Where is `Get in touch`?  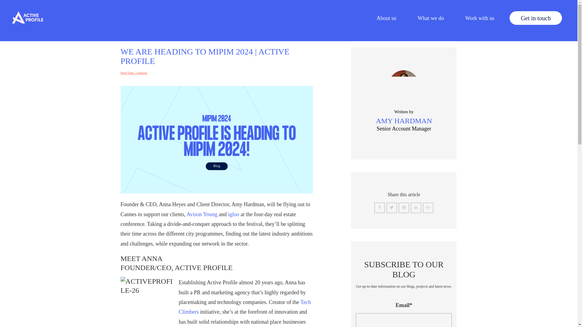 Get in touch is located at coordinates (536, 18).